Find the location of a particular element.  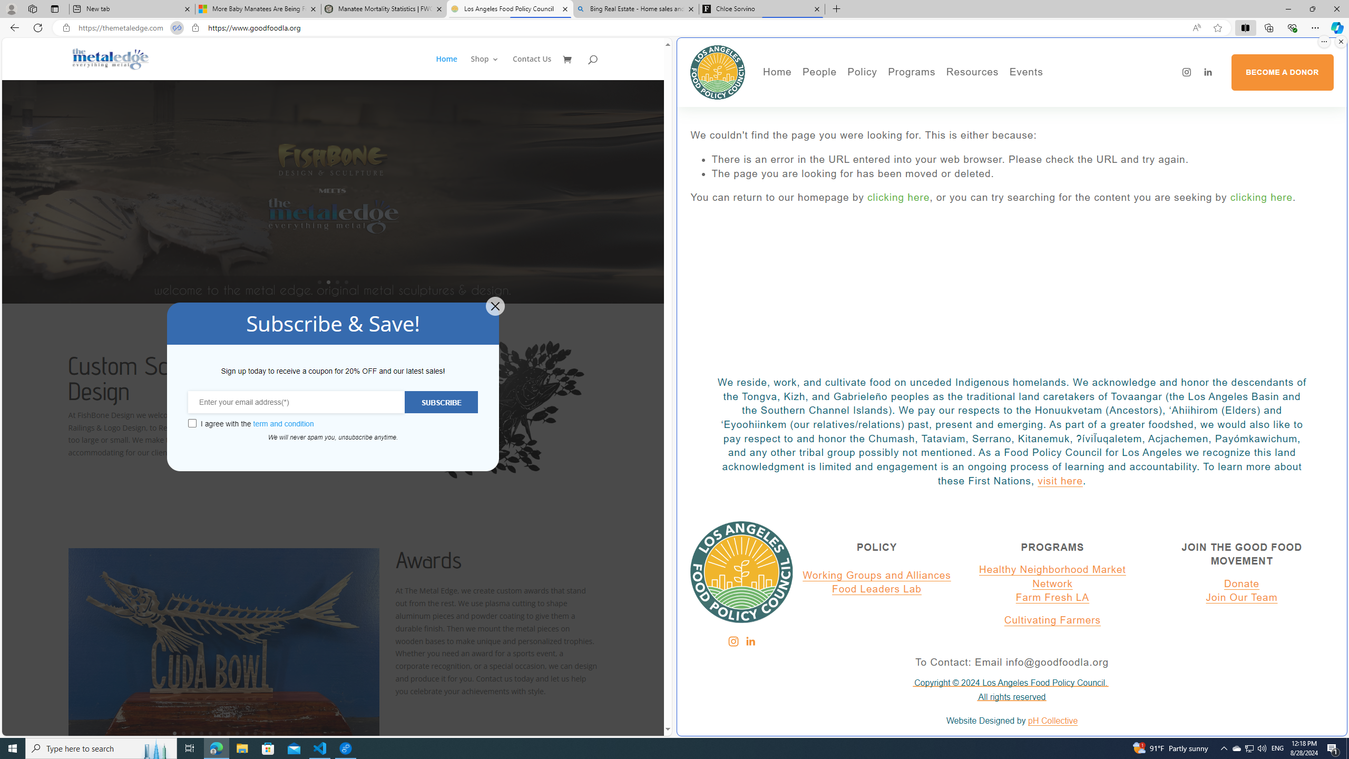

Resources is located at coordinates (972, 72).